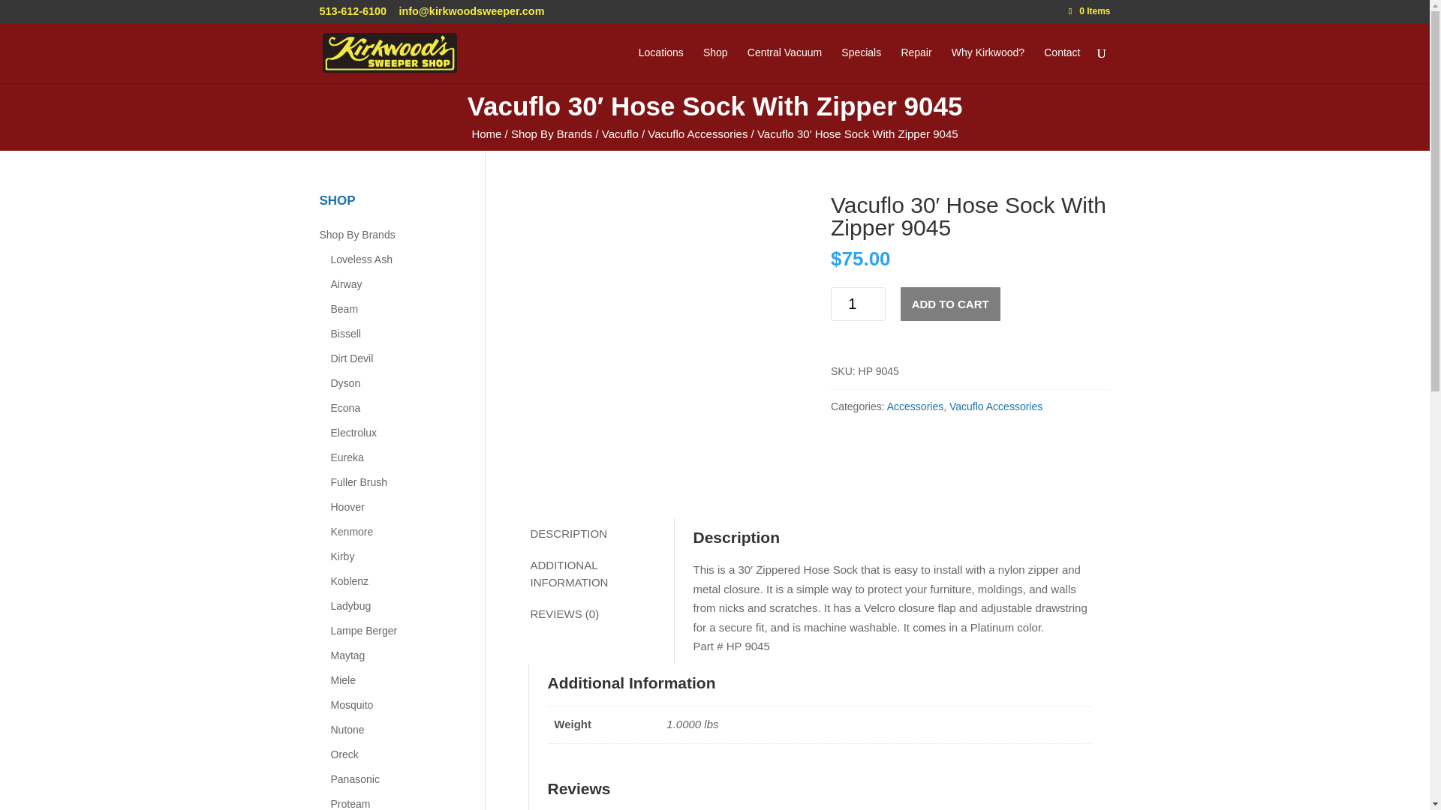 This screenshot has width=1441, height=810. I want to click on 513-612-6100, so click(353, 10).